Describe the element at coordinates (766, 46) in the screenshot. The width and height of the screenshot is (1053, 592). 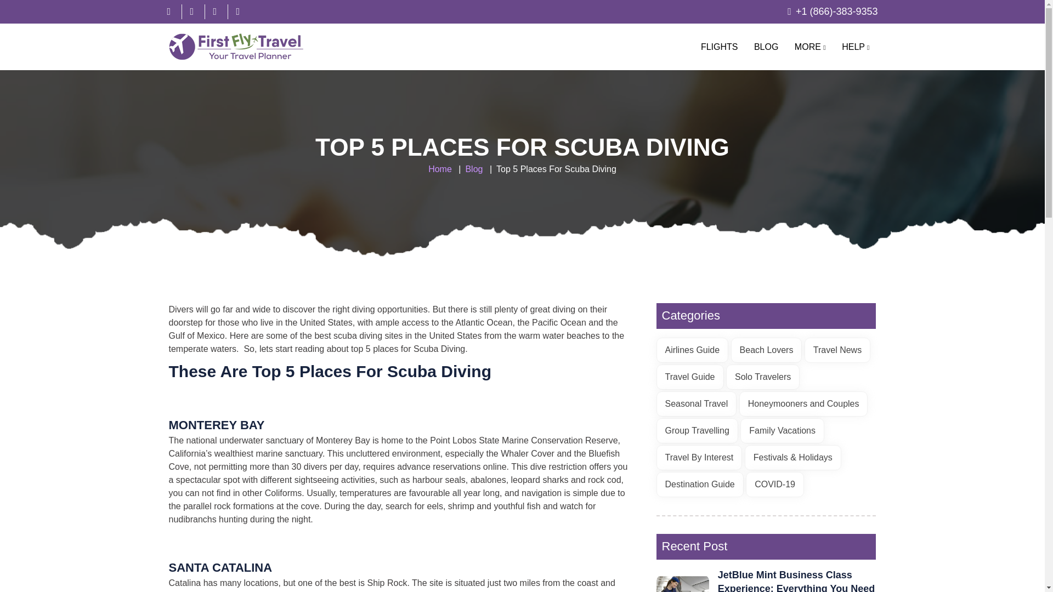
I see `BLOG` at that location.